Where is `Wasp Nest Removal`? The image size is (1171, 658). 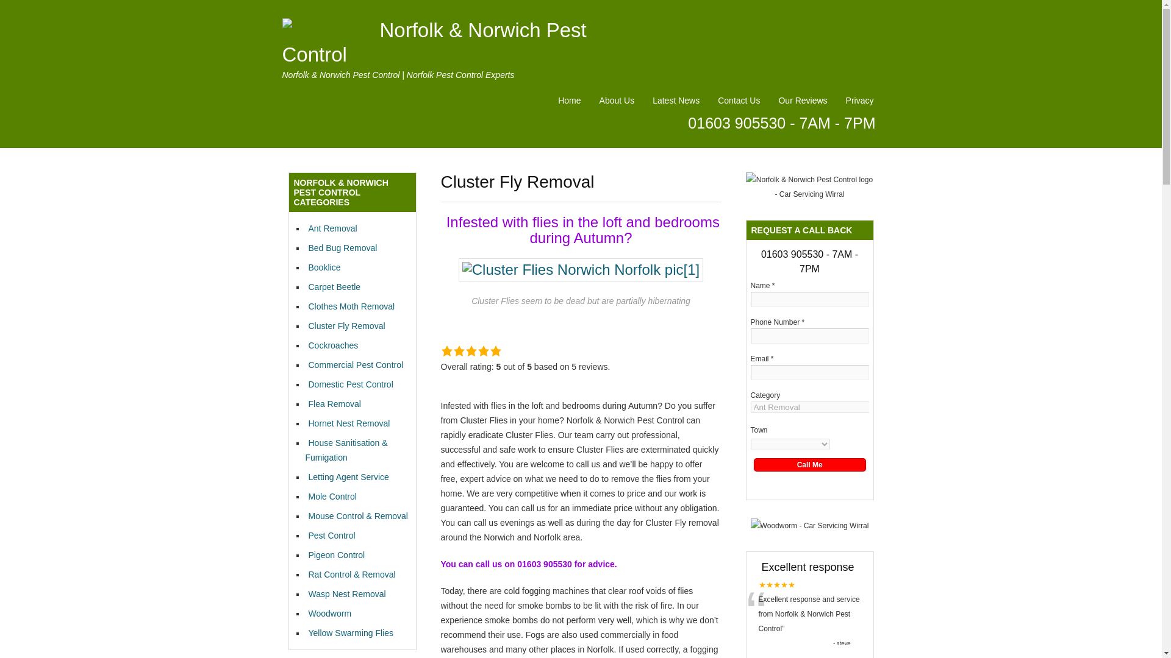
Wasp Nest Removal is located at coordinates (345, 593).